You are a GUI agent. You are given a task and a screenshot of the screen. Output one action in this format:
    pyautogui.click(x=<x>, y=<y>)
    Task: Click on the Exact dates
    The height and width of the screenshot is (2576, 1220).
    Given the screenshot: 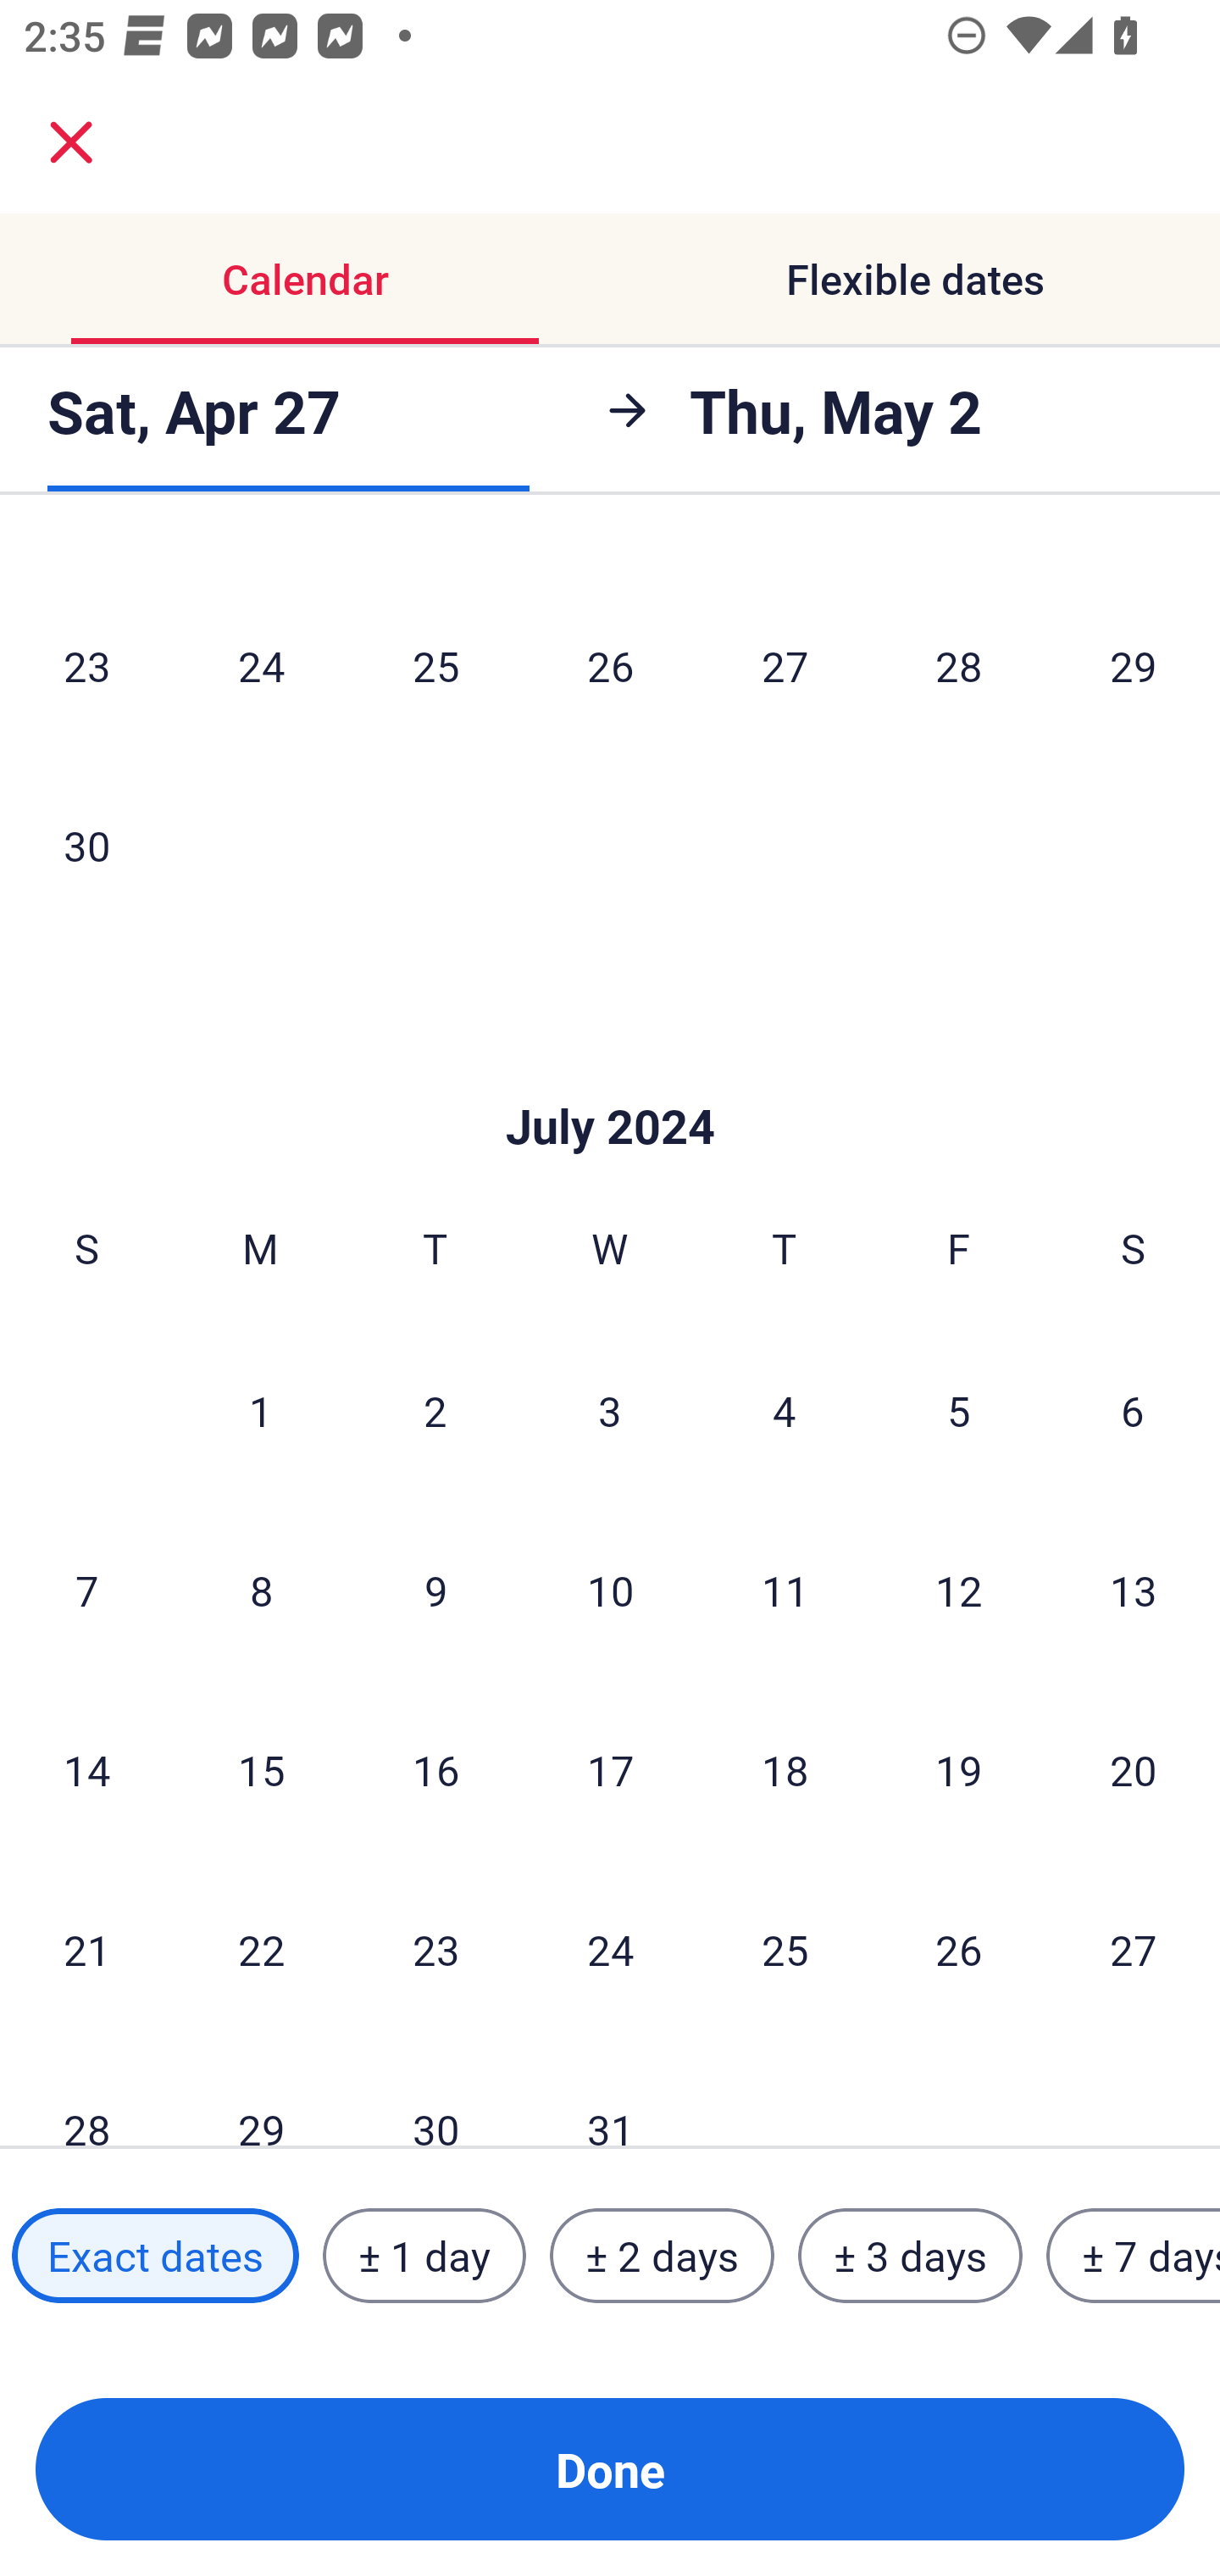 What is the action you would take?
    pyautogui.click(x=155, y=2255)
    